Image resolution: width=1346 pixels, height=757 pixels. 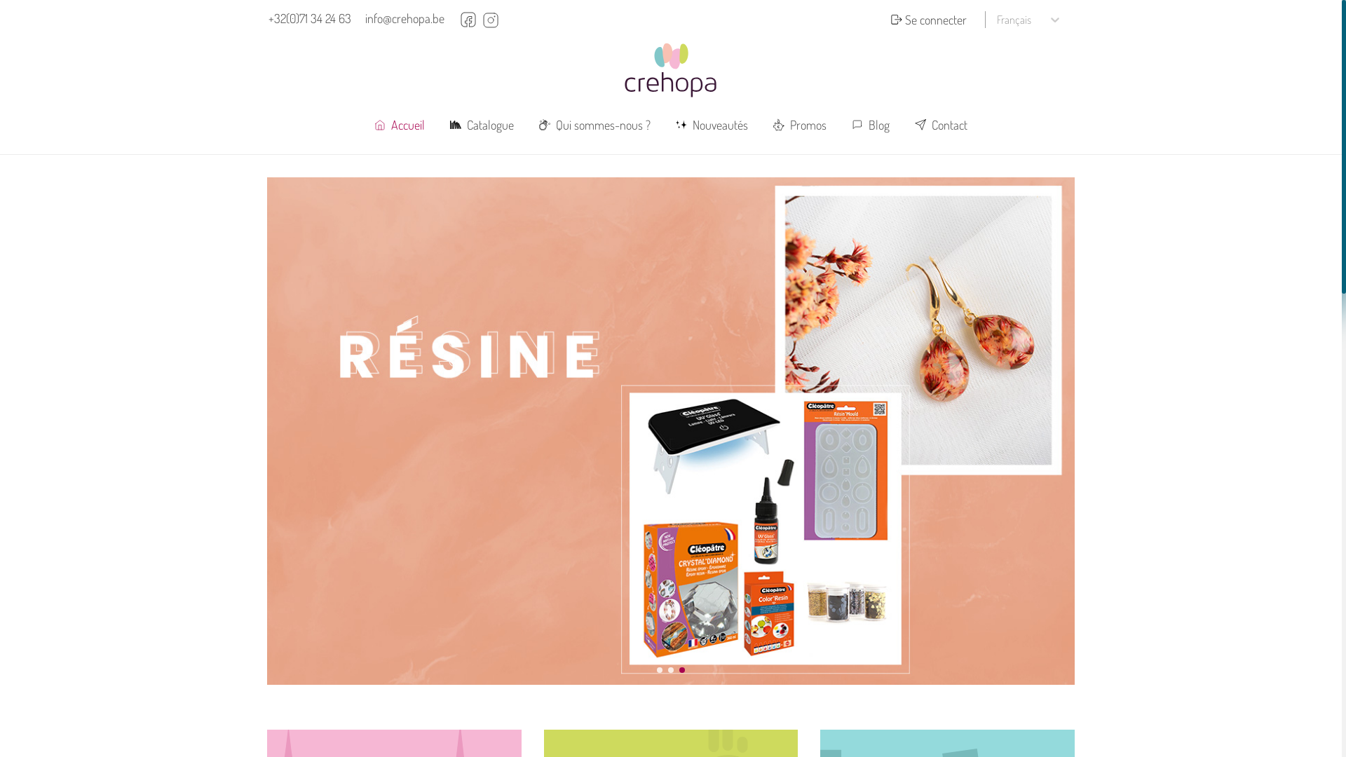 What do you see at coordinates (468, 20) in the screenshot?
I see `Facebook crehopa` at bounding box center [468, 20].